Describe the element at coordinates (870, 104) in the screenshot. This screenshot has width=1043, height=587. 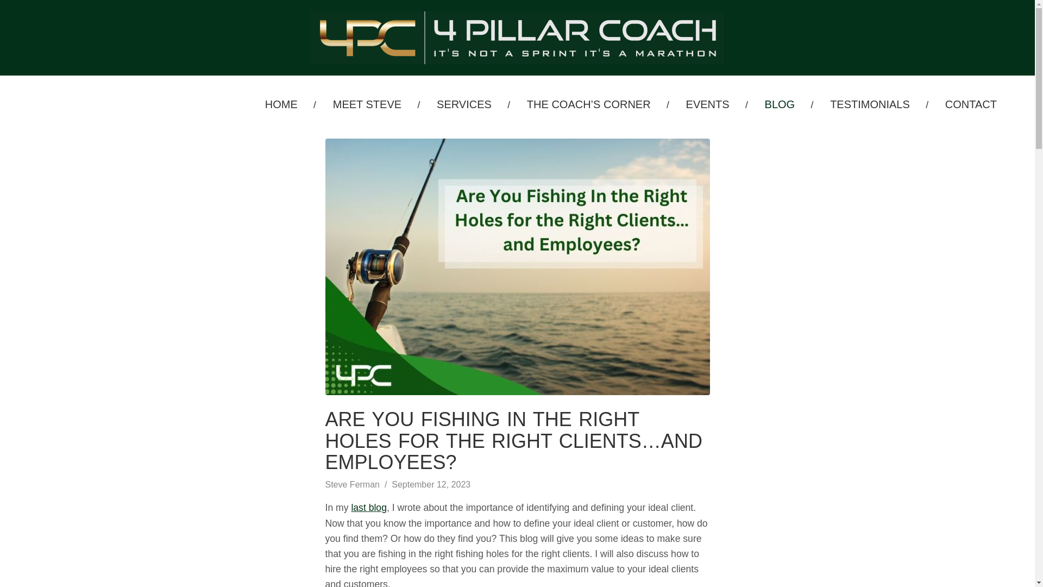
I see `TESTIMONIALS` at that location.